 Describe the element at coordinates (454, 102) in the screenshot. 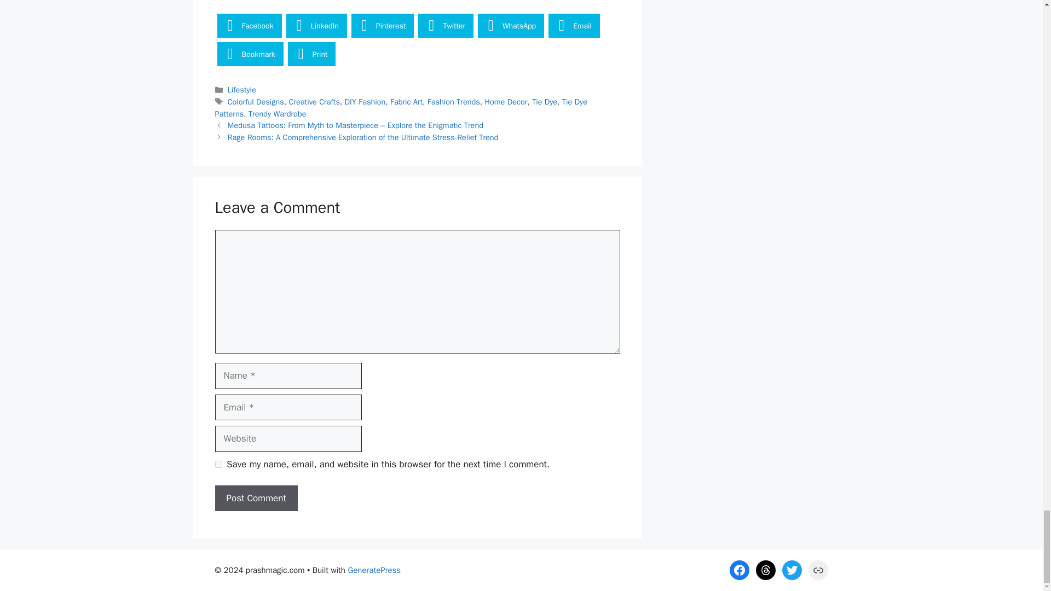

I see `Fashion Trends` at that location.